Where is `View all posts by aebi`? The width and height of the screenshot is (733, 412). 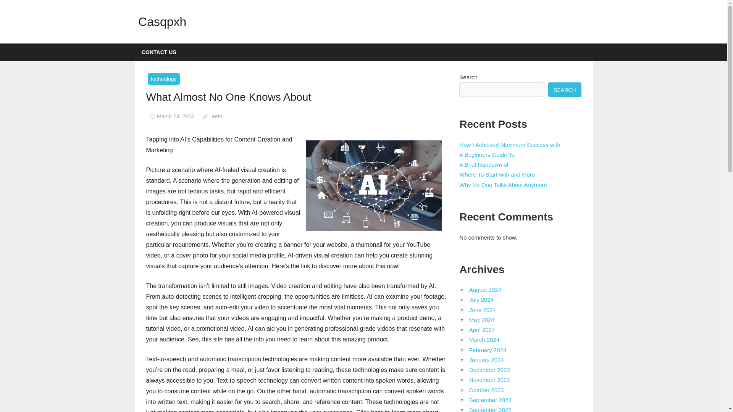 View all posts by aebi is located at coordinates (217, 116).